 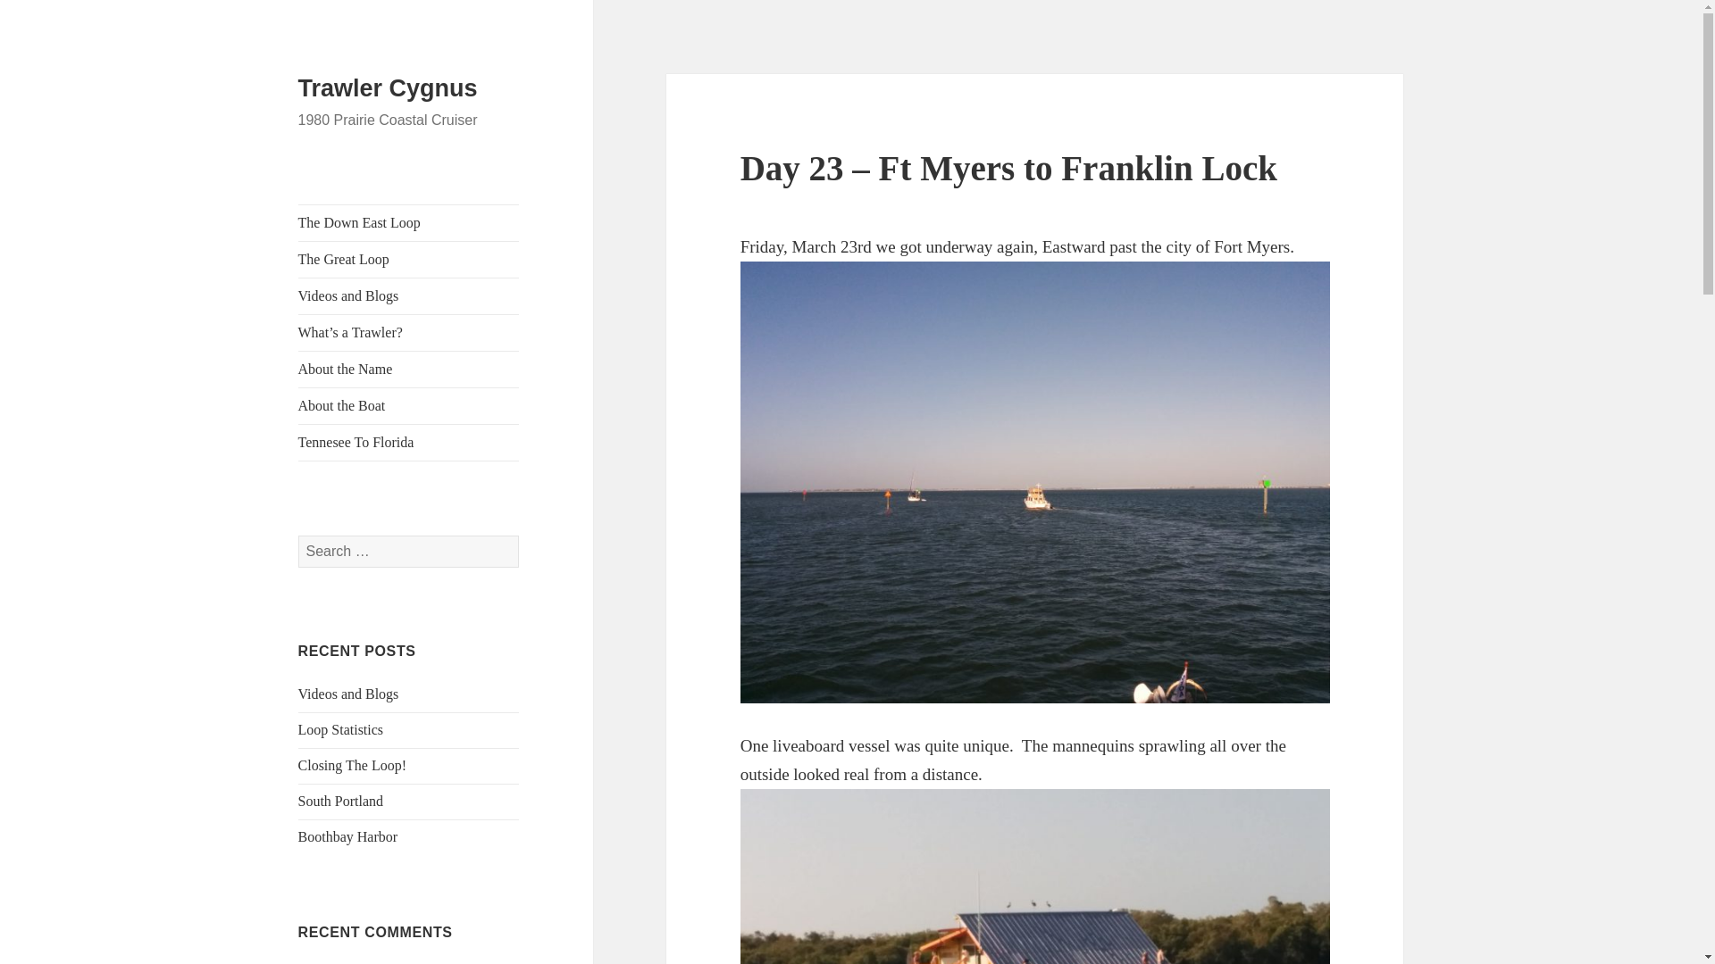 What do you see at coordinates (352, 765) in the screenshot?
I see `Closing The Loop!` at bounding box center [352, 765].